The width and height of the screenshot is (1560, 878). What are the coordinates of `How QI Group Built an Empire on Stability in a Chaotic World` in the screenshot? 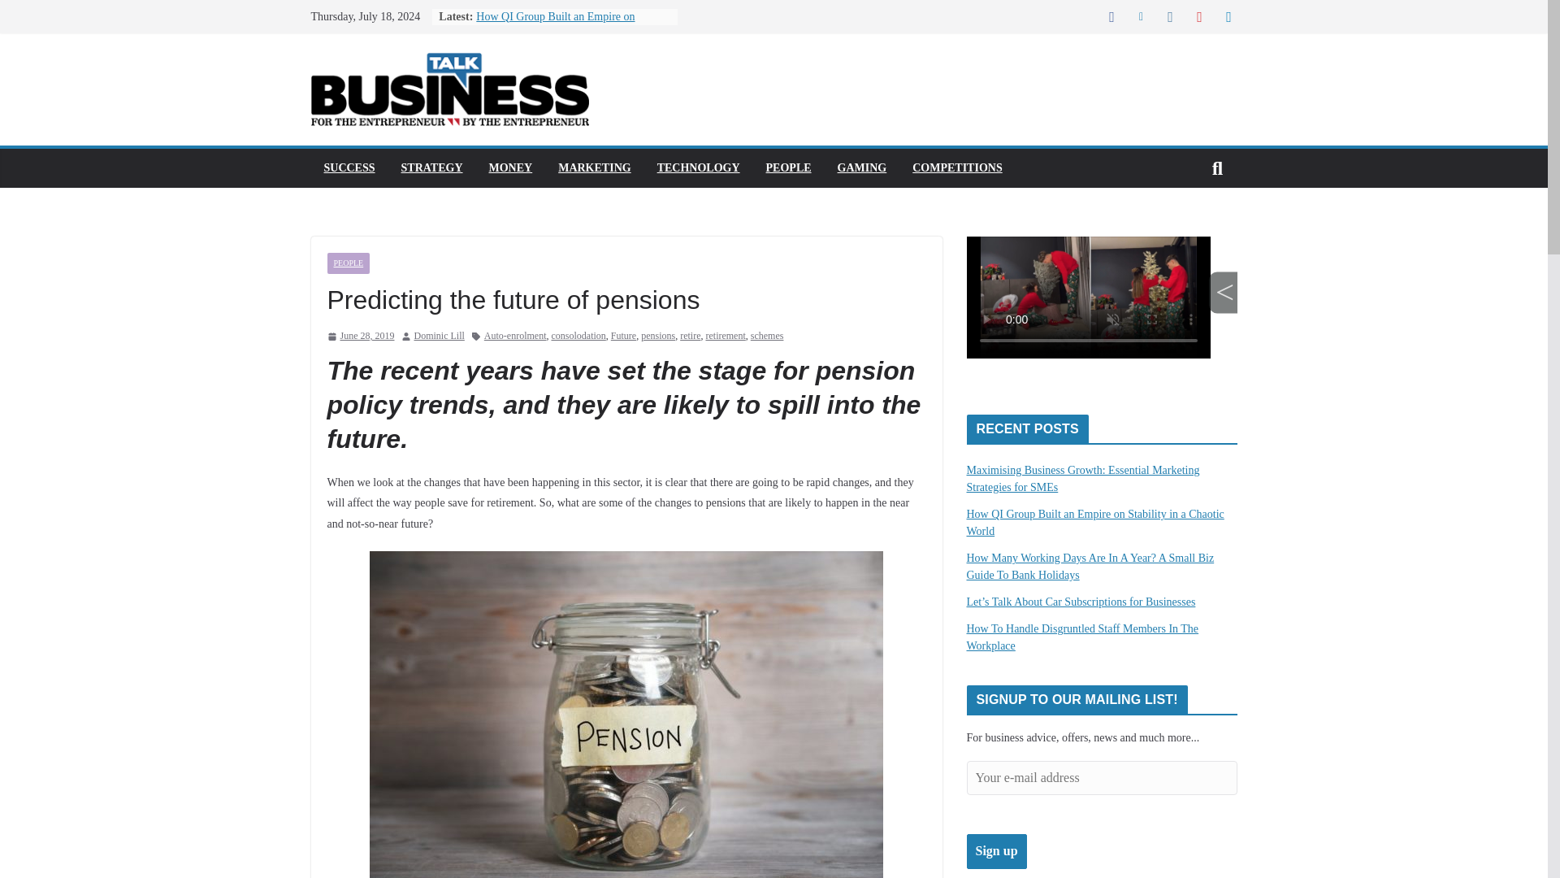 It's located at (555, 24).